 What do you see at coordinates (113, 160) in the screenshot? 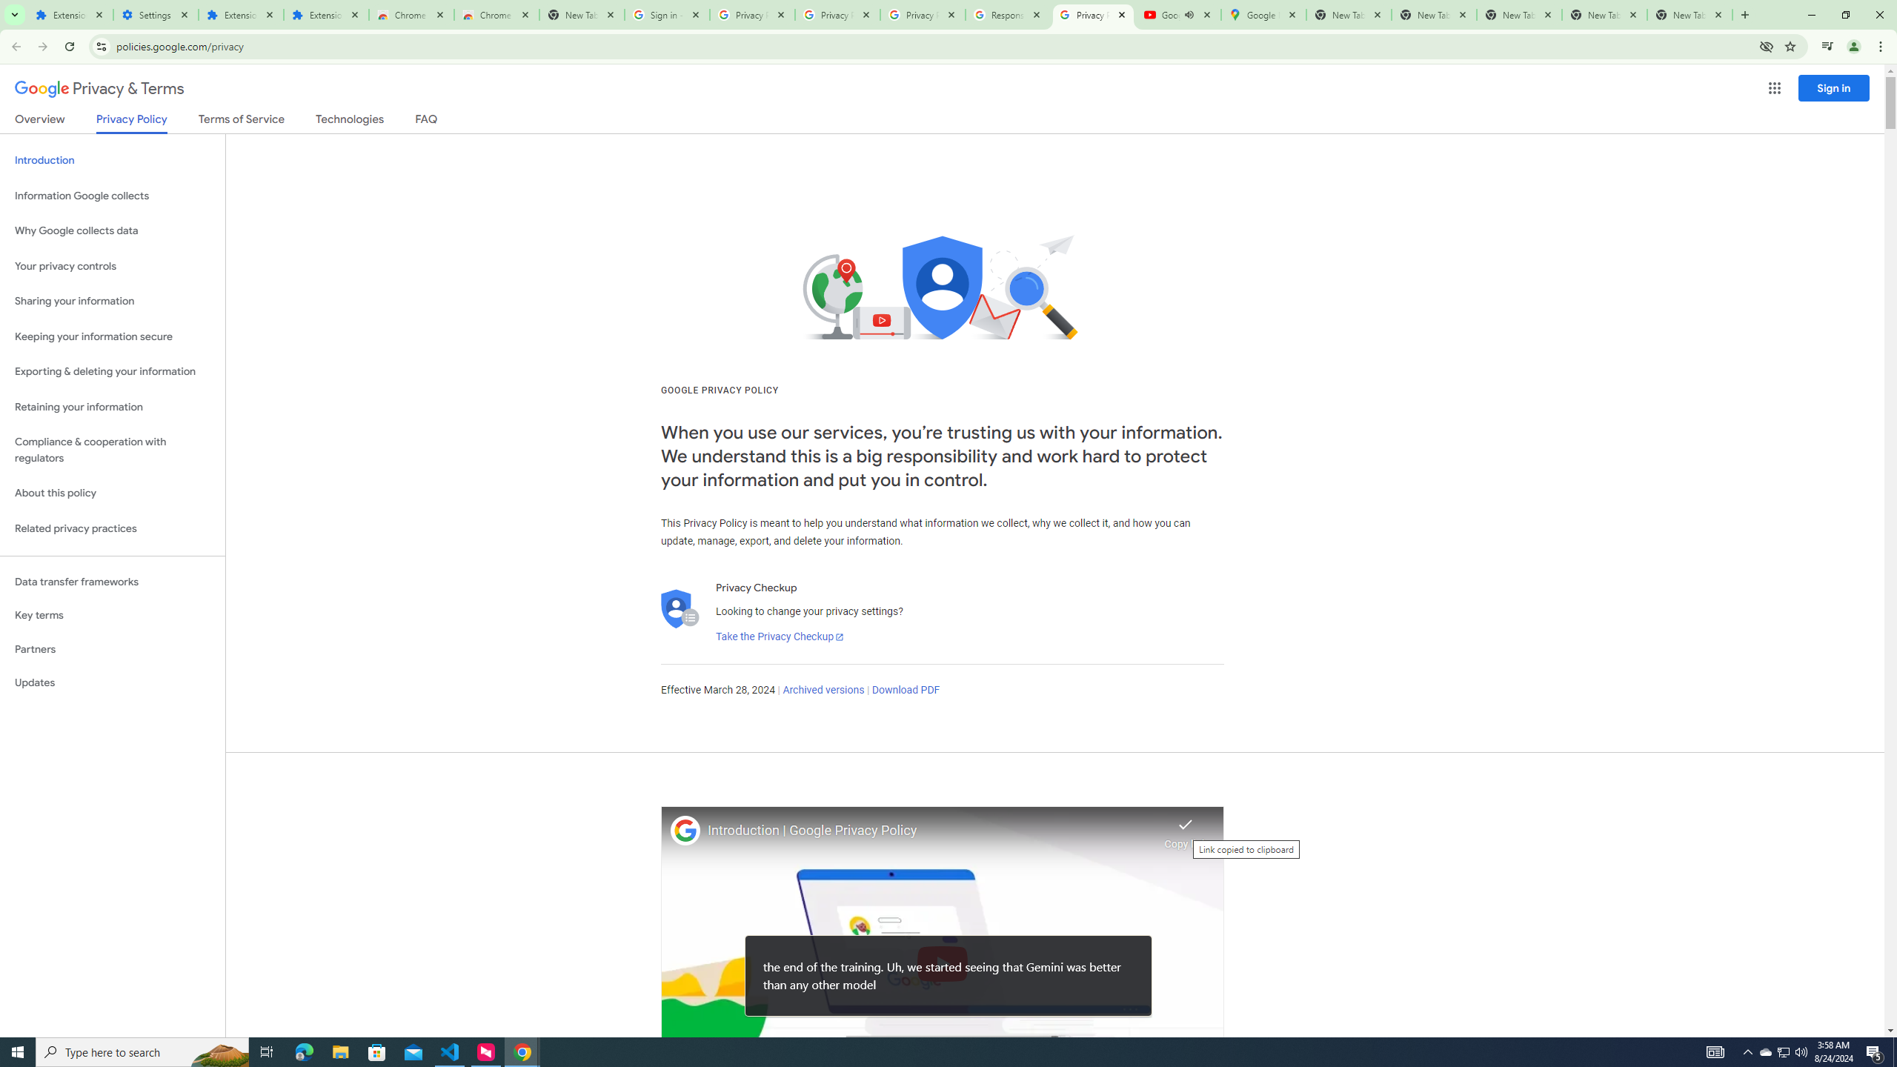
I see `Introduction` at bounding box center [113, 160].